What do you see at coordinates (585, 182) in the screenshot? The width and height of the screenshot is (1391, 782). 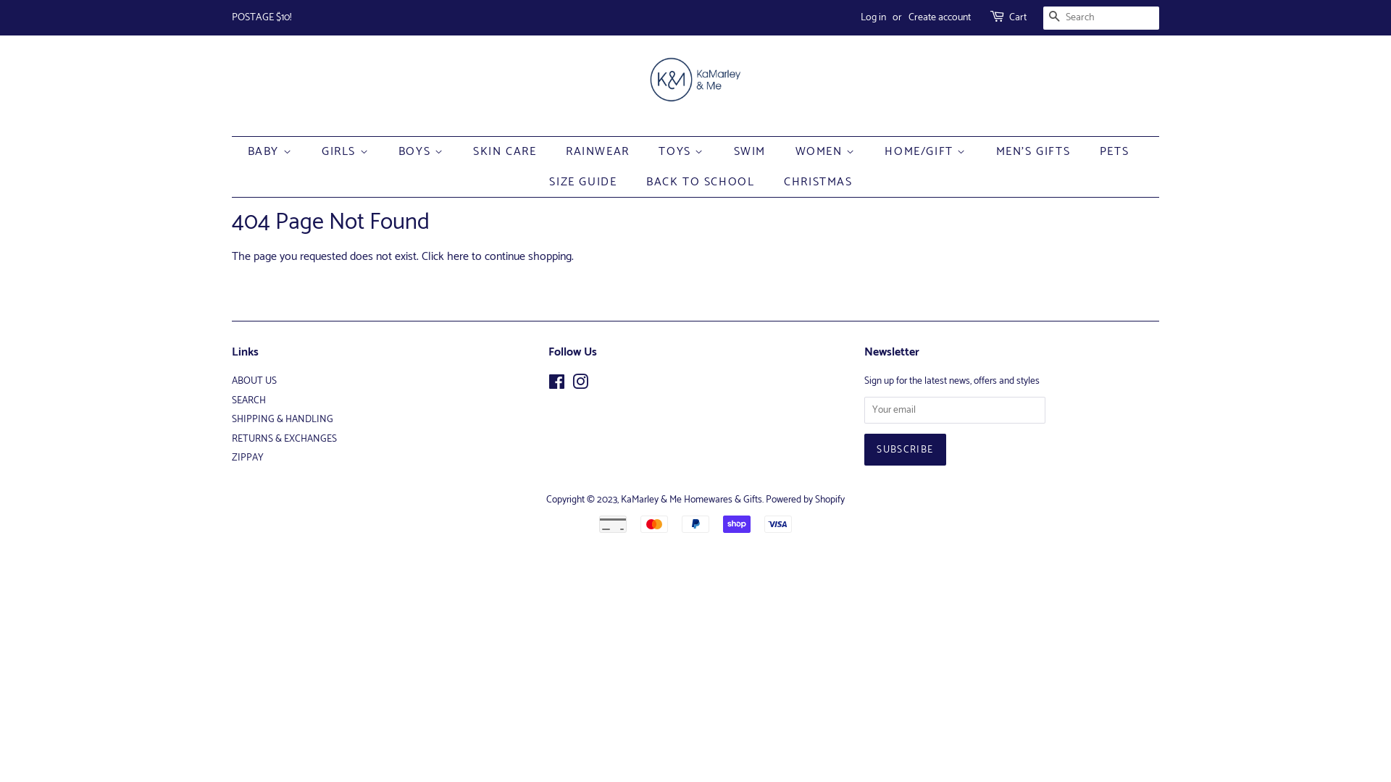 I see `SIZE GUIDE` at bounding box center [585, 182].